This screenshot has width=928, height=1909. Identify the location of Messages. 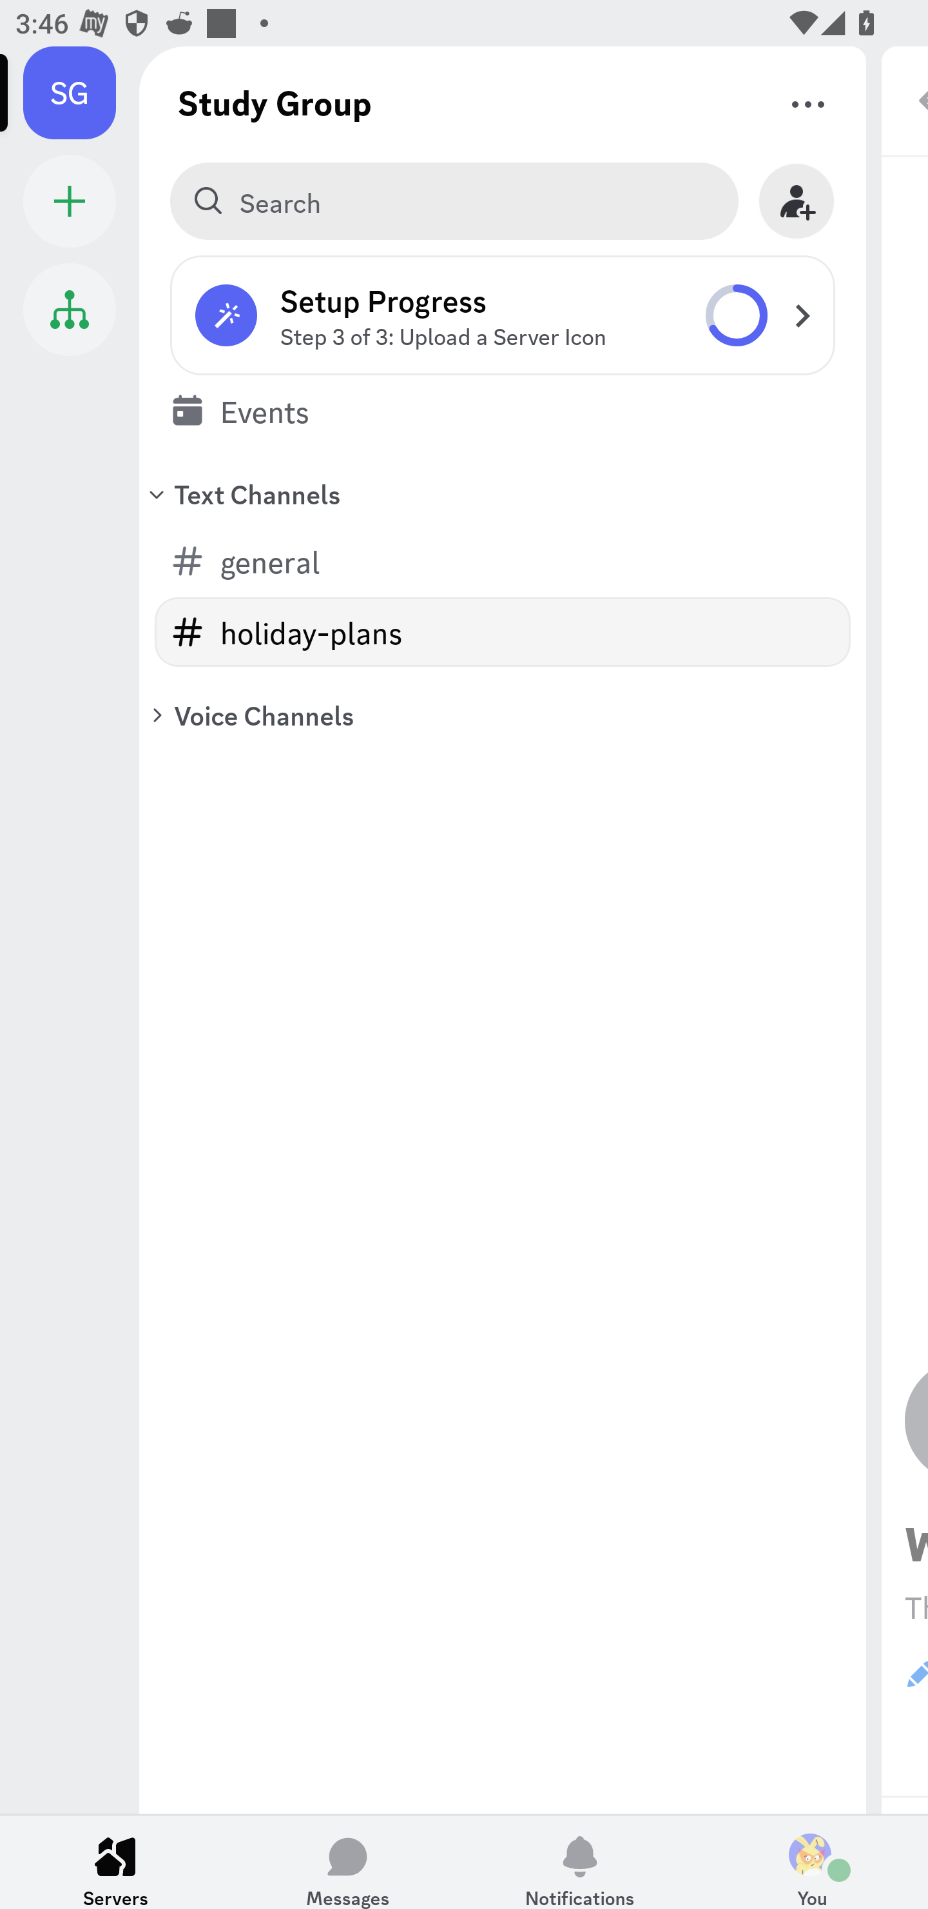
(348, 1862).